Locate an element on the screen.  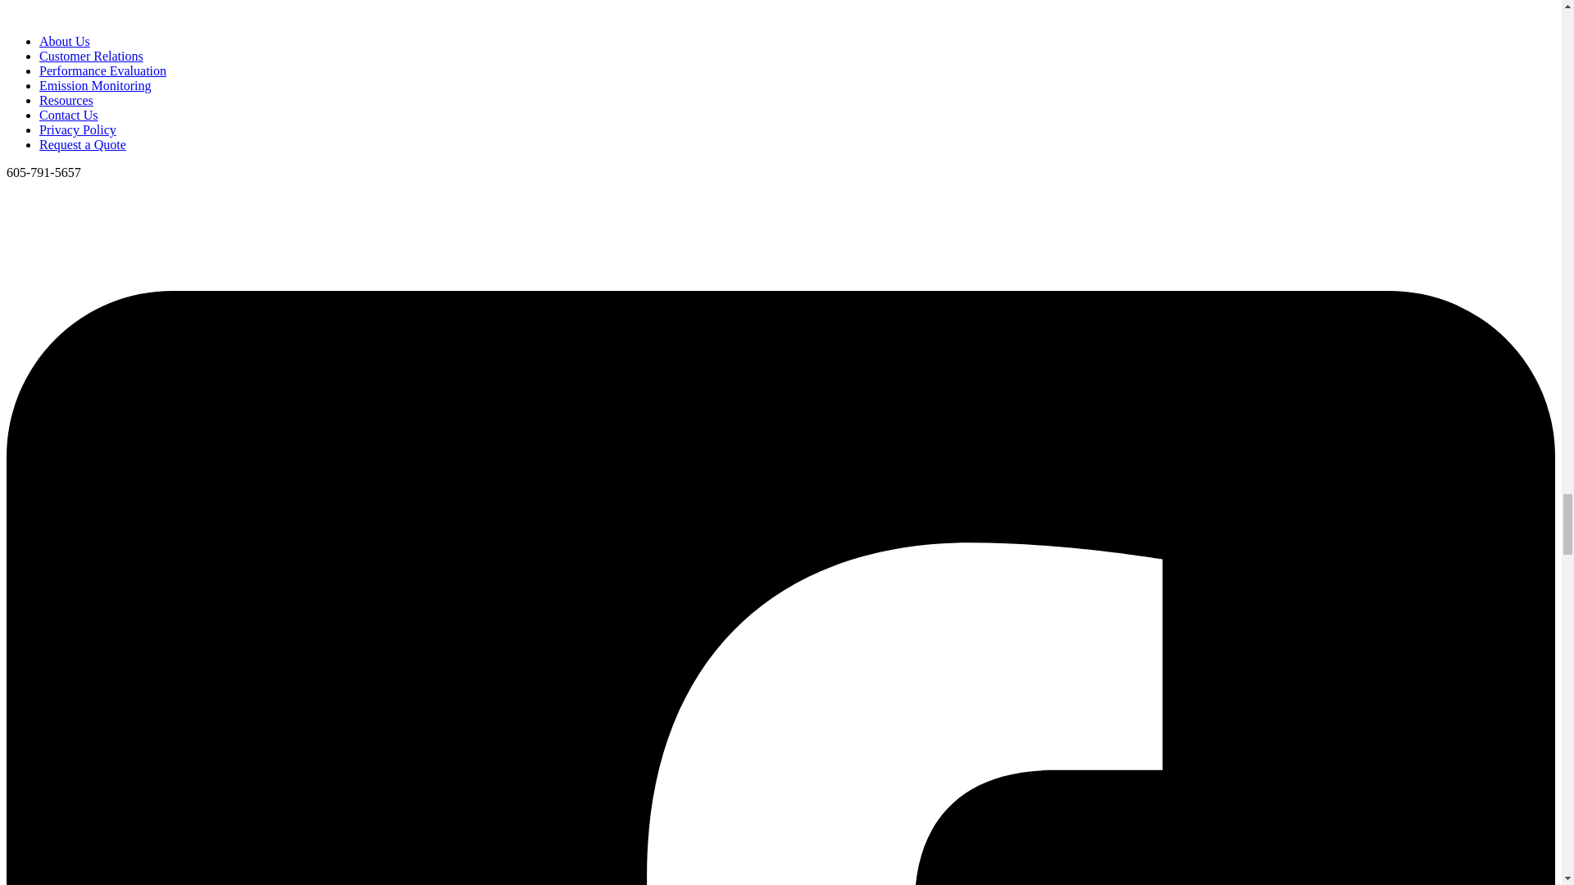
Customer Relations is located at coordinates (91, 56).